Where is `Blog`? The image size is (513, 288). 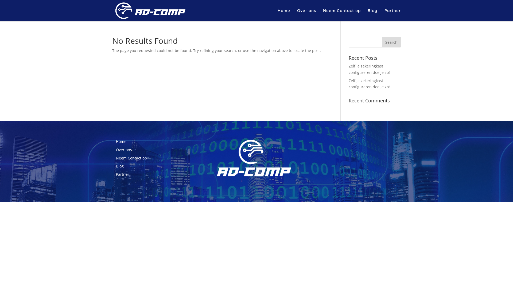
Blog is located at coordinates (120, 166).